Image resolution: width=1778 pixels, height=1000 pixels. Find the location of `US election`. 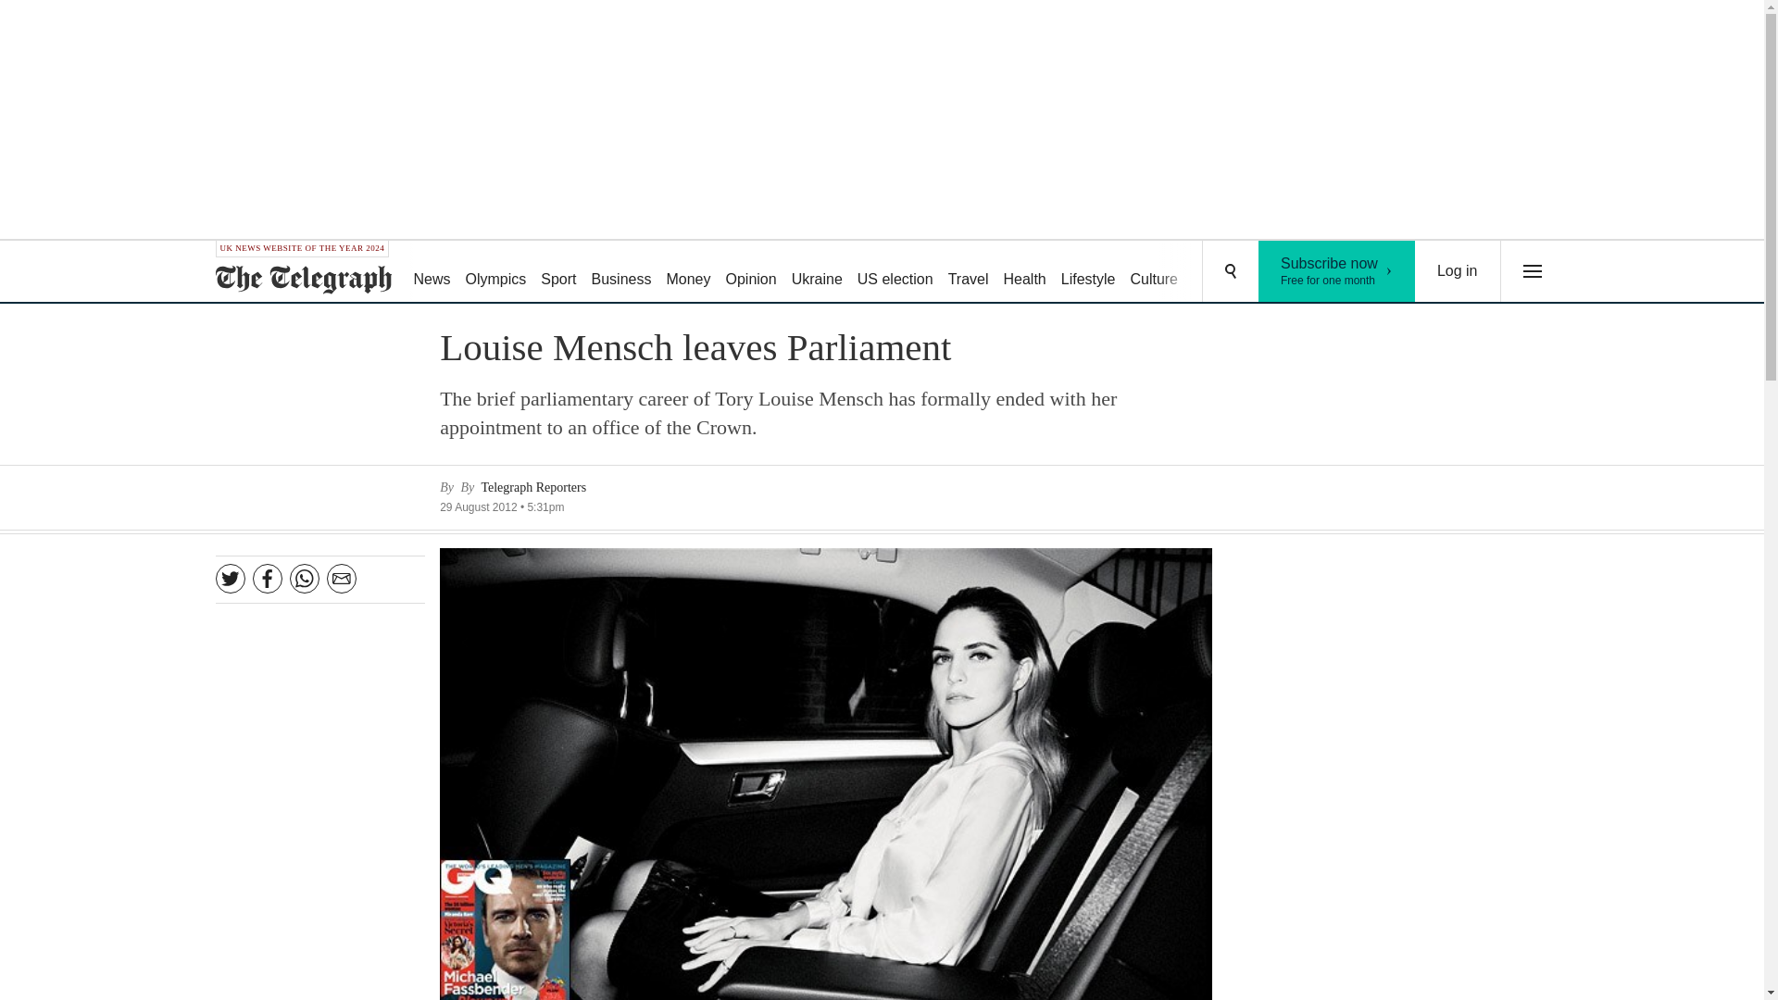

US election is located at coordinates (968, 272).